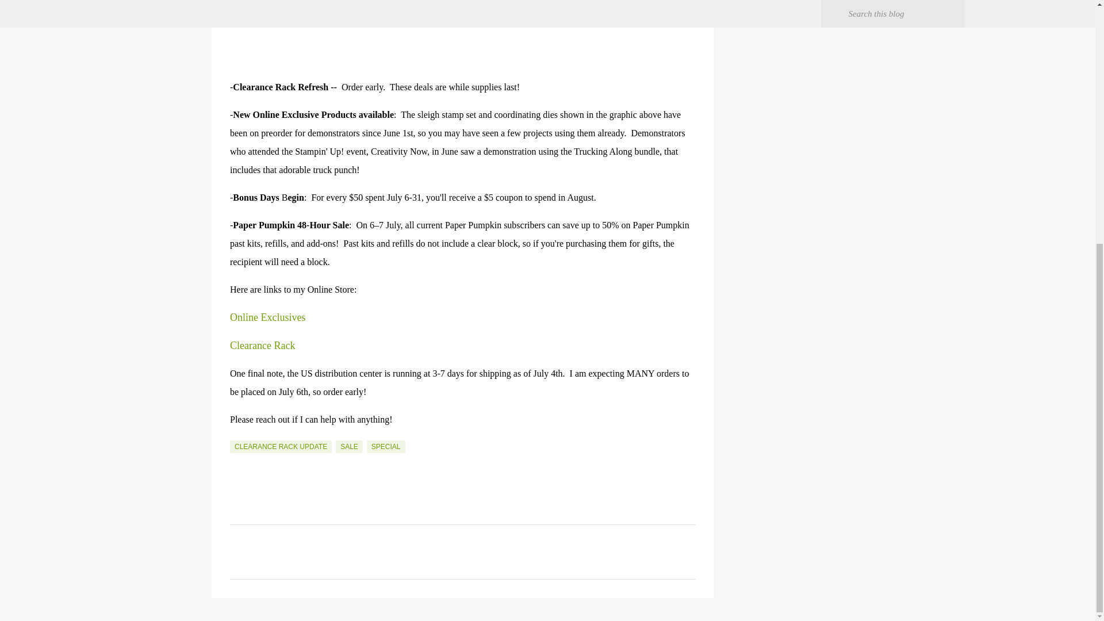 This screenshot has height=621, width=1104. What do you see at coordinates (349, 446) in the screenshot?
I see `SALE` at bounding box center [349, 446].